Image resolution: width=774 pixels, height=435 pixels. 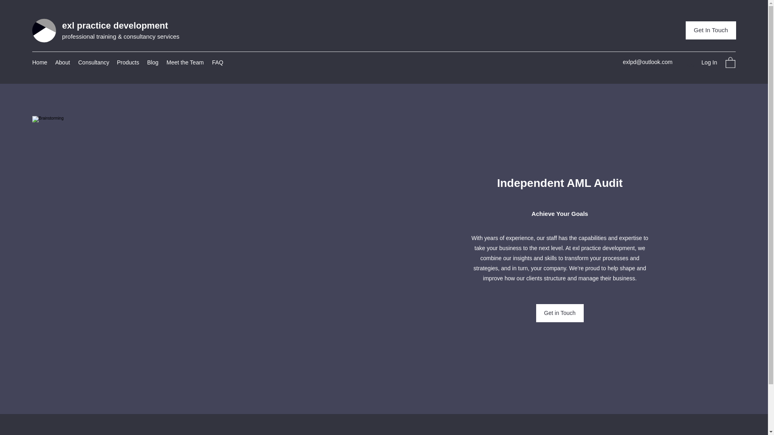 I want to click on FAQ, so click(x=218, y=62).